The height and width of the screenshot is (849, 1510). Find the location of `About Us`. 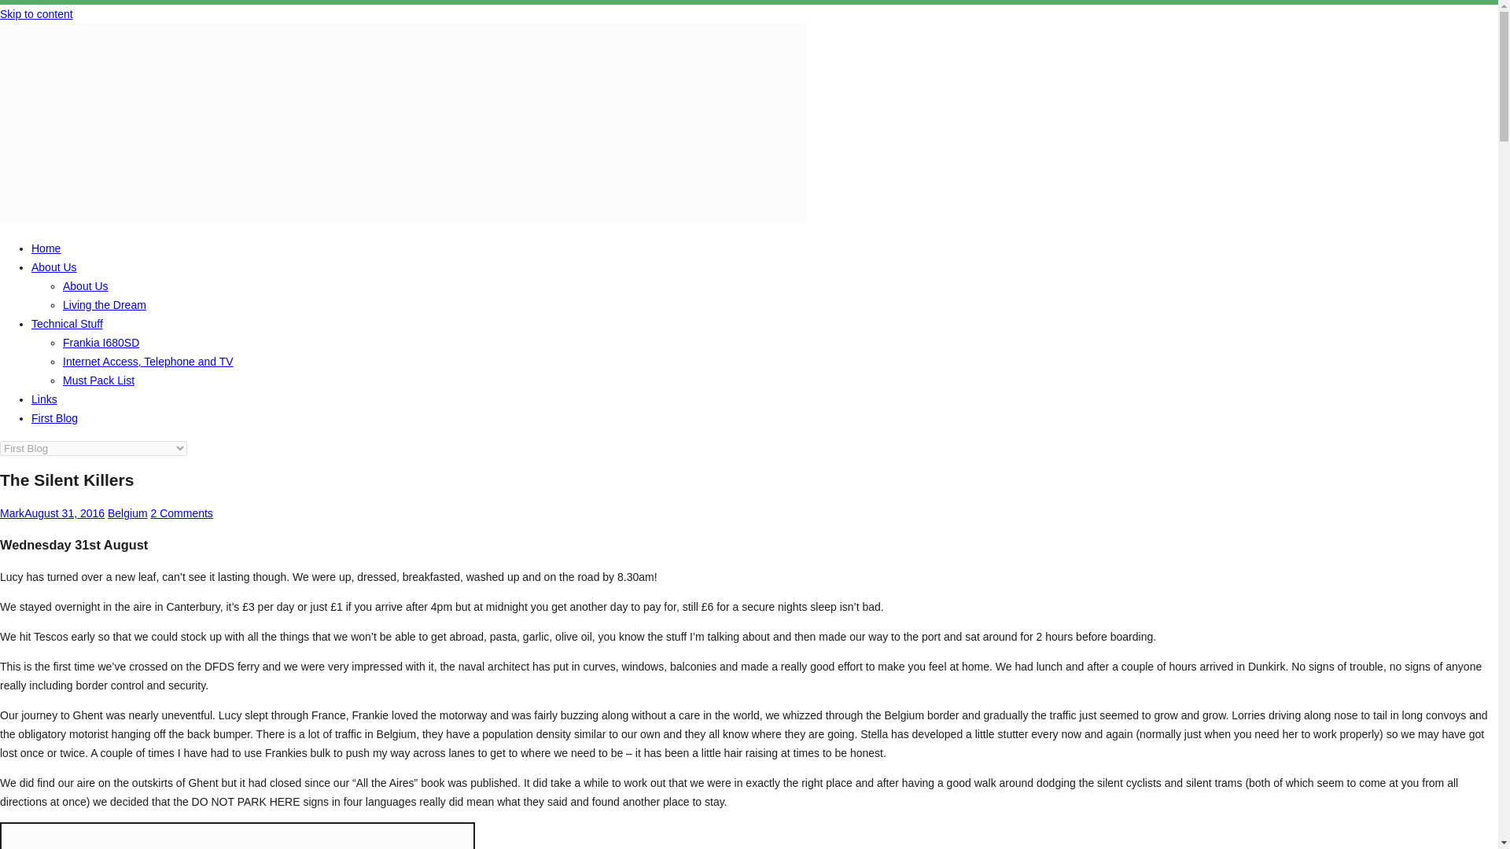

About Us is located at coordinates (86, 286).